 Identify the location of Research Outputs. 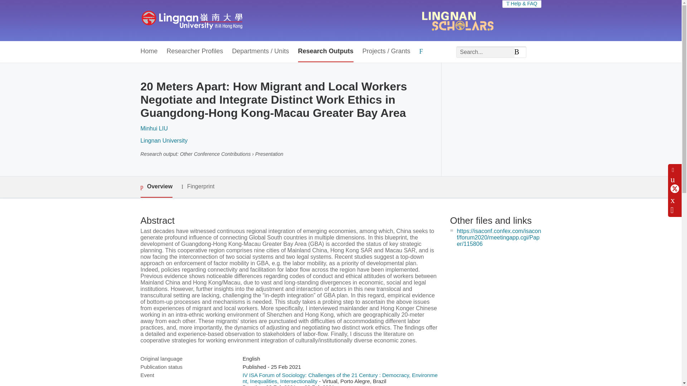
(326, 51).